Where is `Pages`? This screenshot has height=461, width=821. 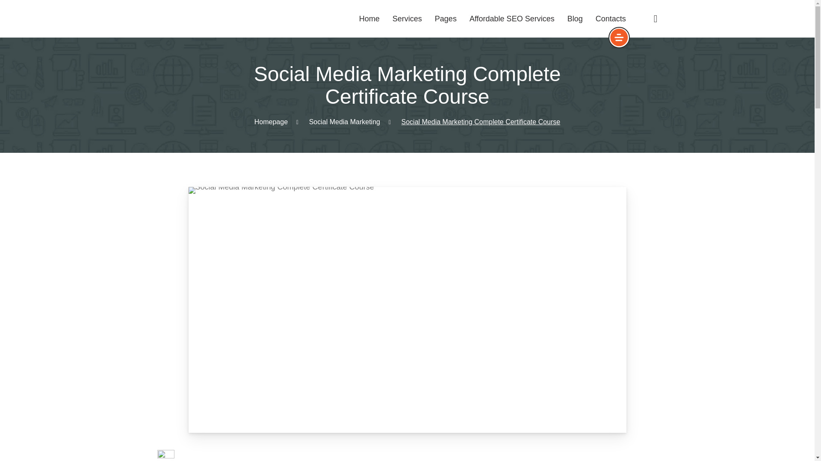
Pages is located at coordinates (446, 18).